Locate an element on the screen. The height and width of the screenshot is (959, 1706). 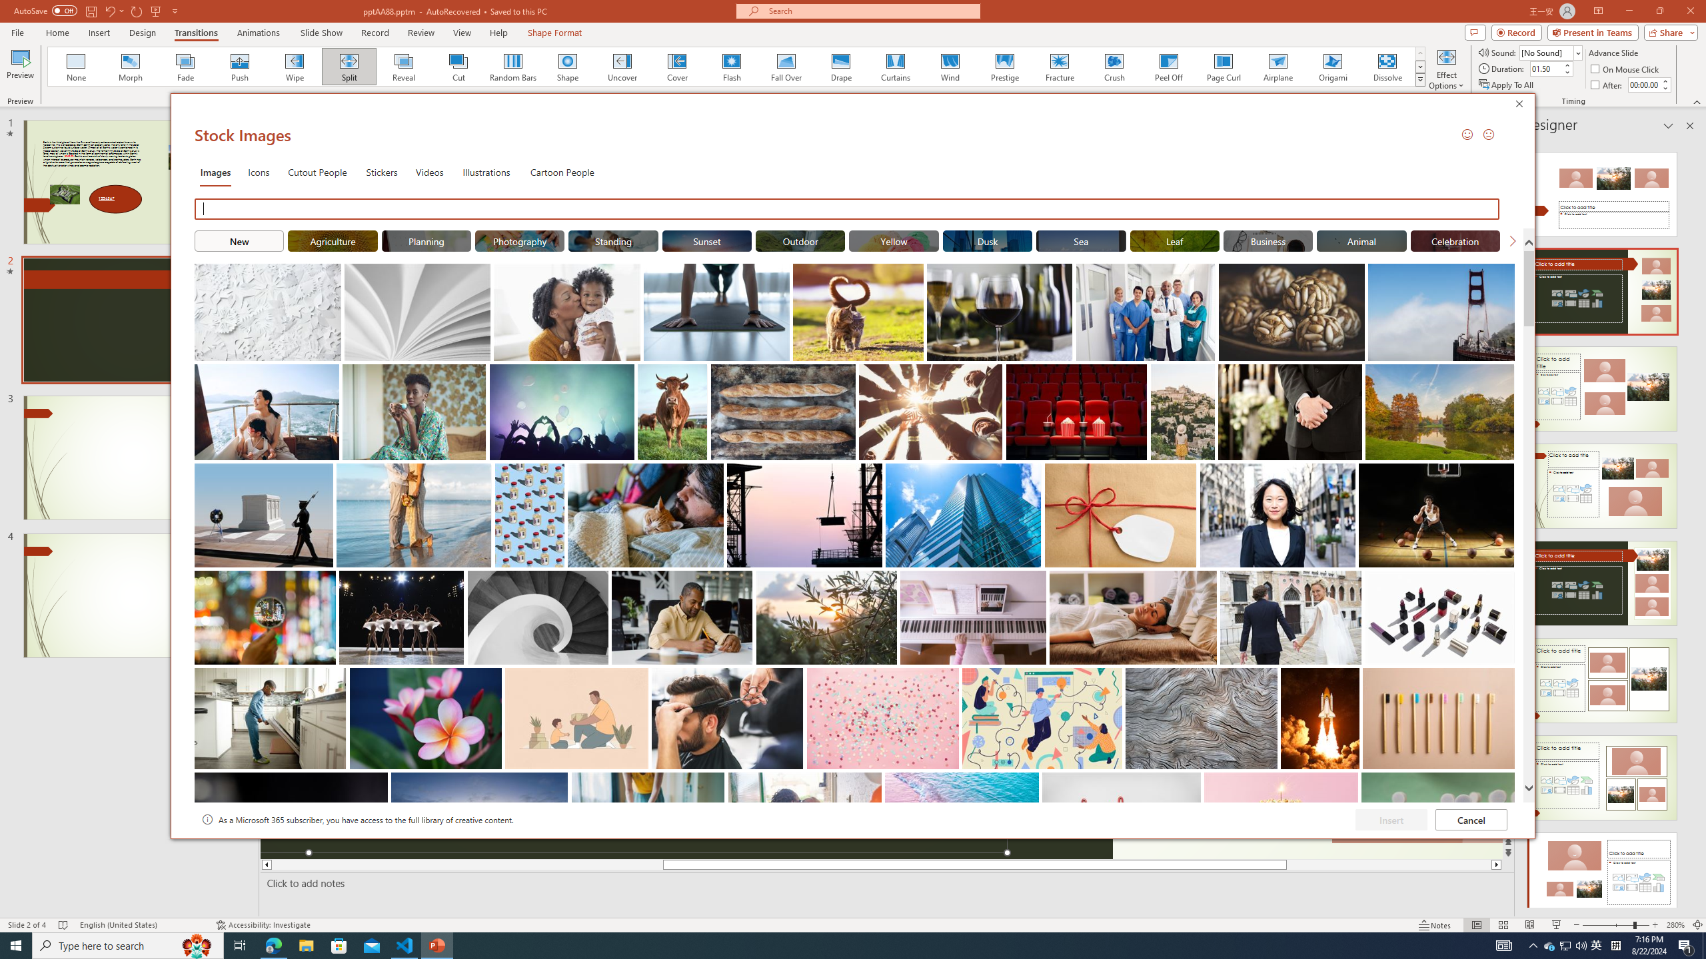
"New" Stock Images. is located at coordinates (239, 240).